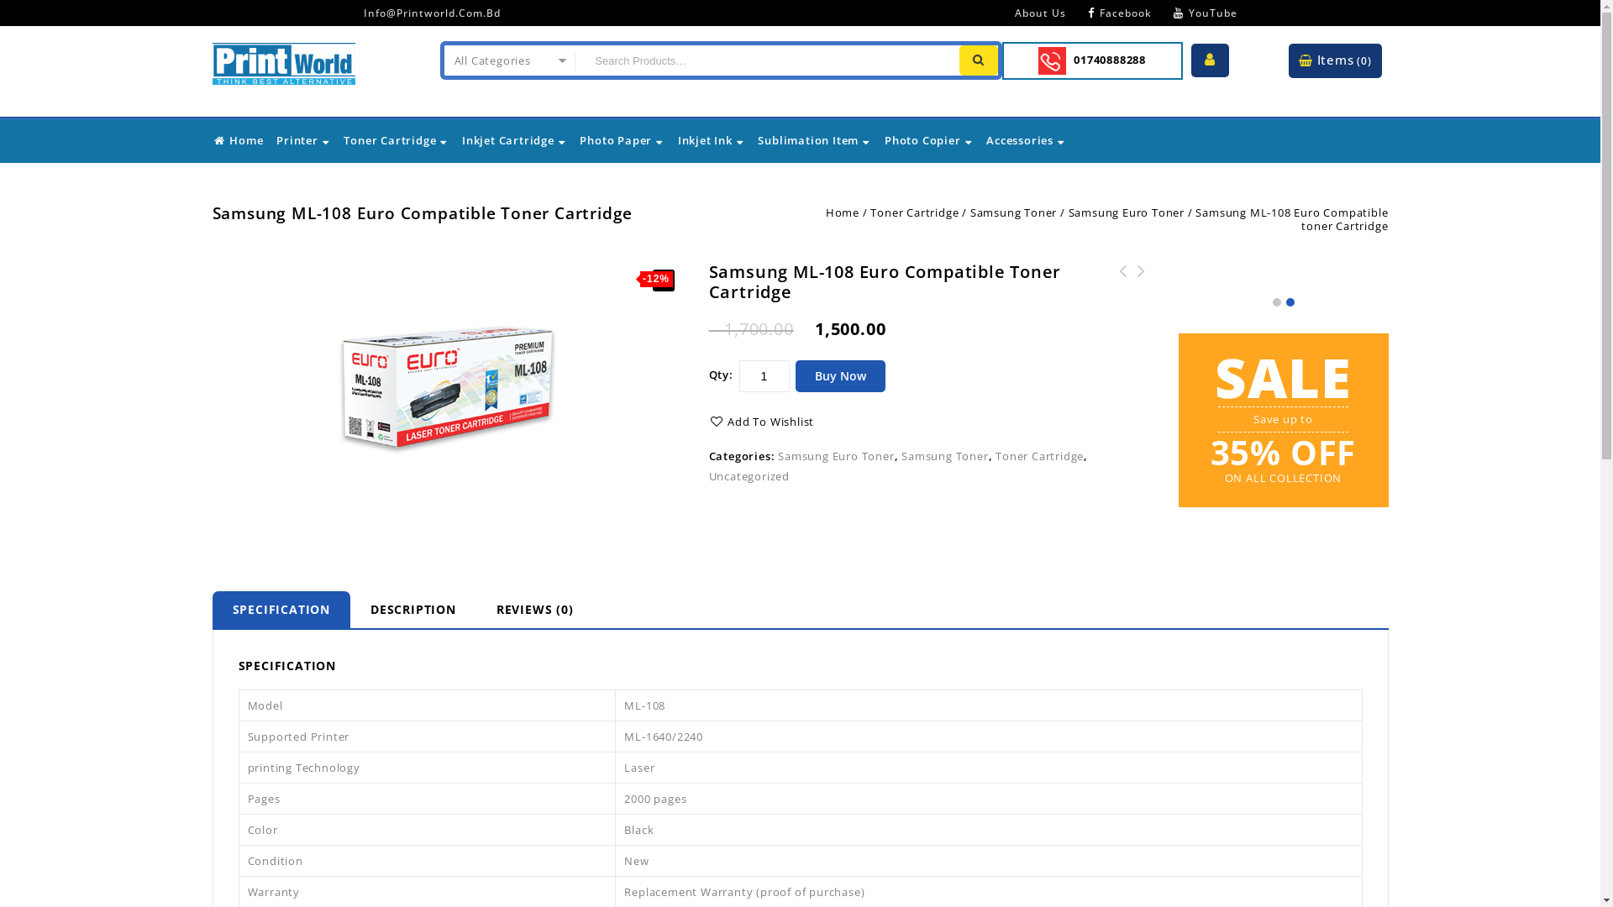  Describe the element at coordinates (622, 140) in the screenshot. I see `Photo Paper` at that location.